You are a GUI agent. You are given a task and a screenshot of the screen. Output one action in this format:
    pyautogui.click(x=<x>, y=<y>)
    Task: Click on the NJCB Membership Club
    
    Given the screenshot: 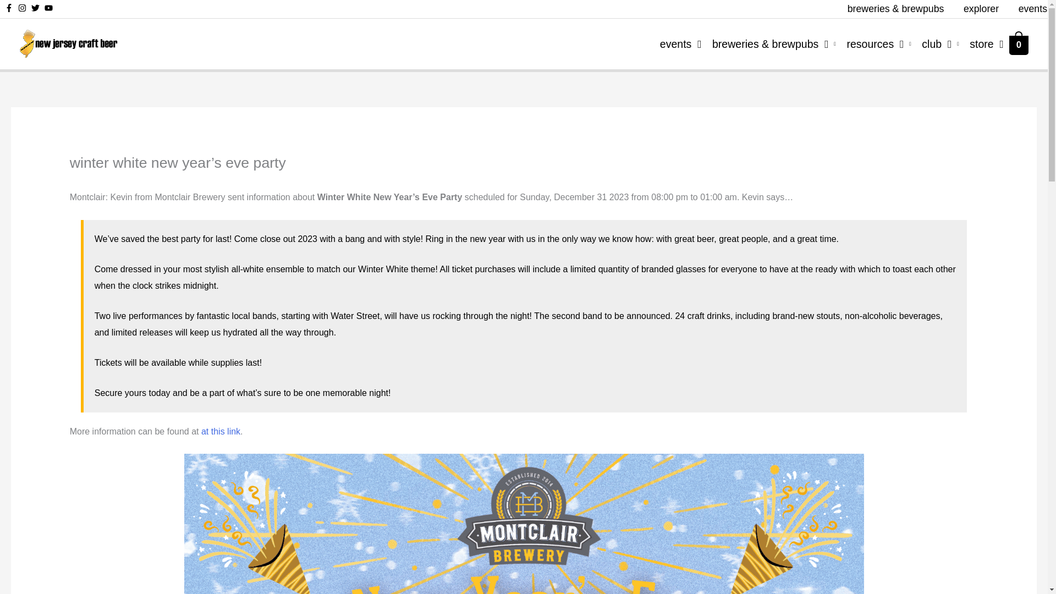 What is the action you would take?
    pyautogui.click(x=935, y=43)
    